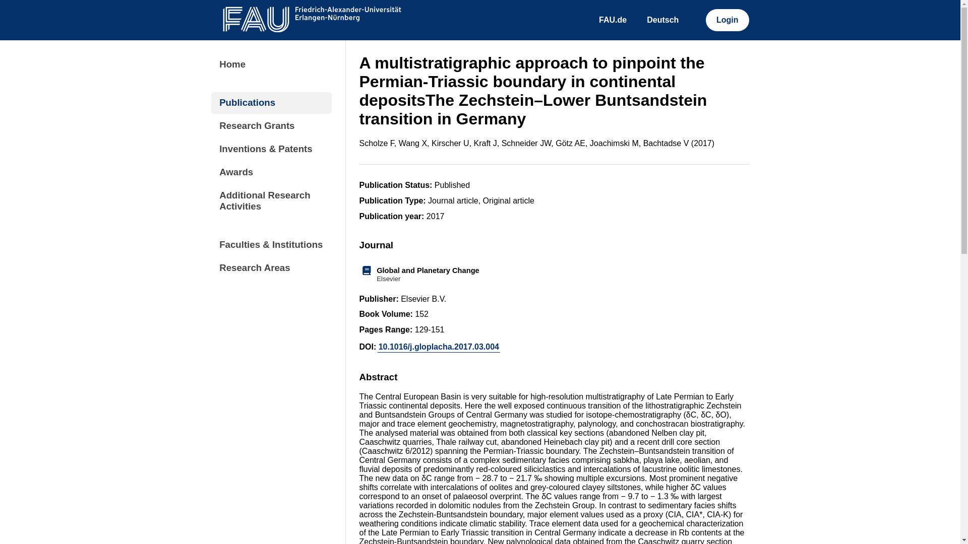  What do you see at coordinates (271, 172) in the screenshot?
I see `Awards` at bounding box center [271, 172].